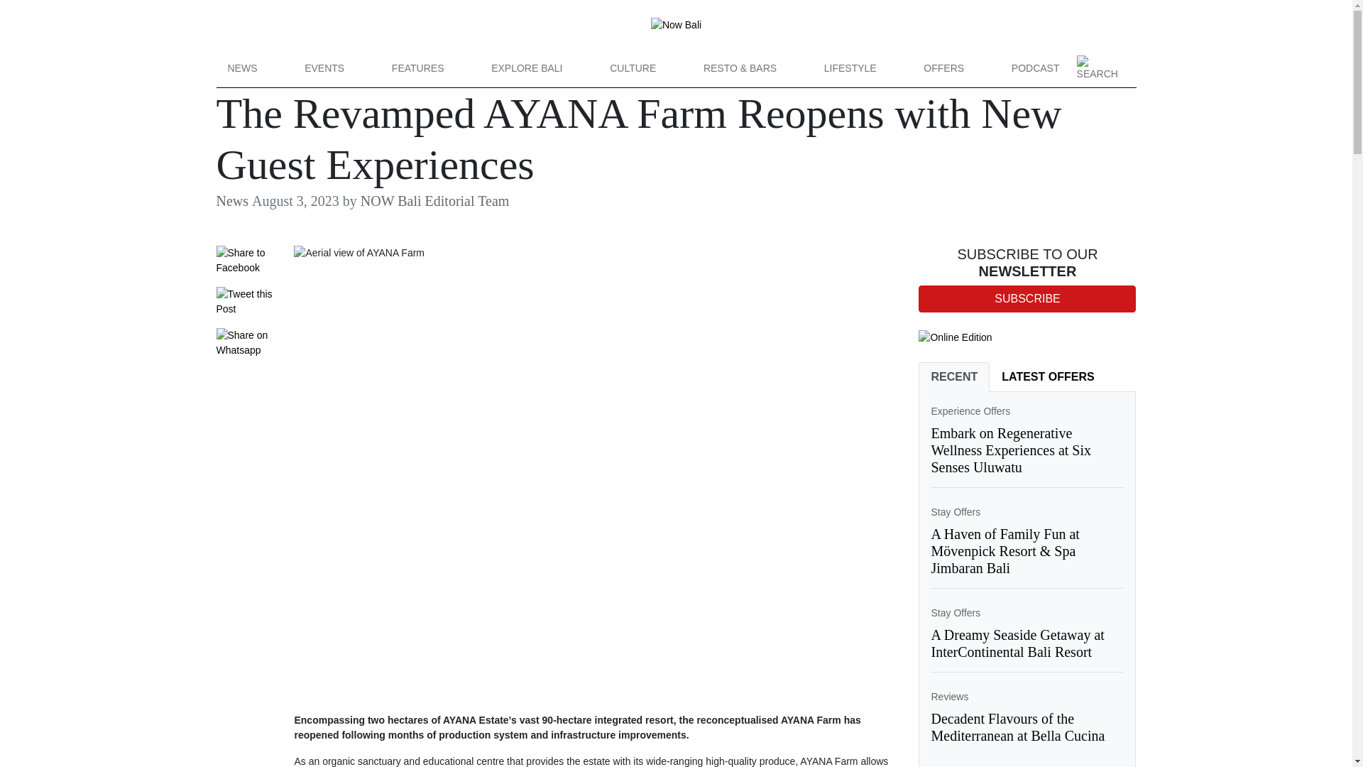 This screenshot has width=1363, height=767. What do you see at coordinates (1036, 68) in the screenshot?
I see `PODCAST` at bounding box center [1036, 68].